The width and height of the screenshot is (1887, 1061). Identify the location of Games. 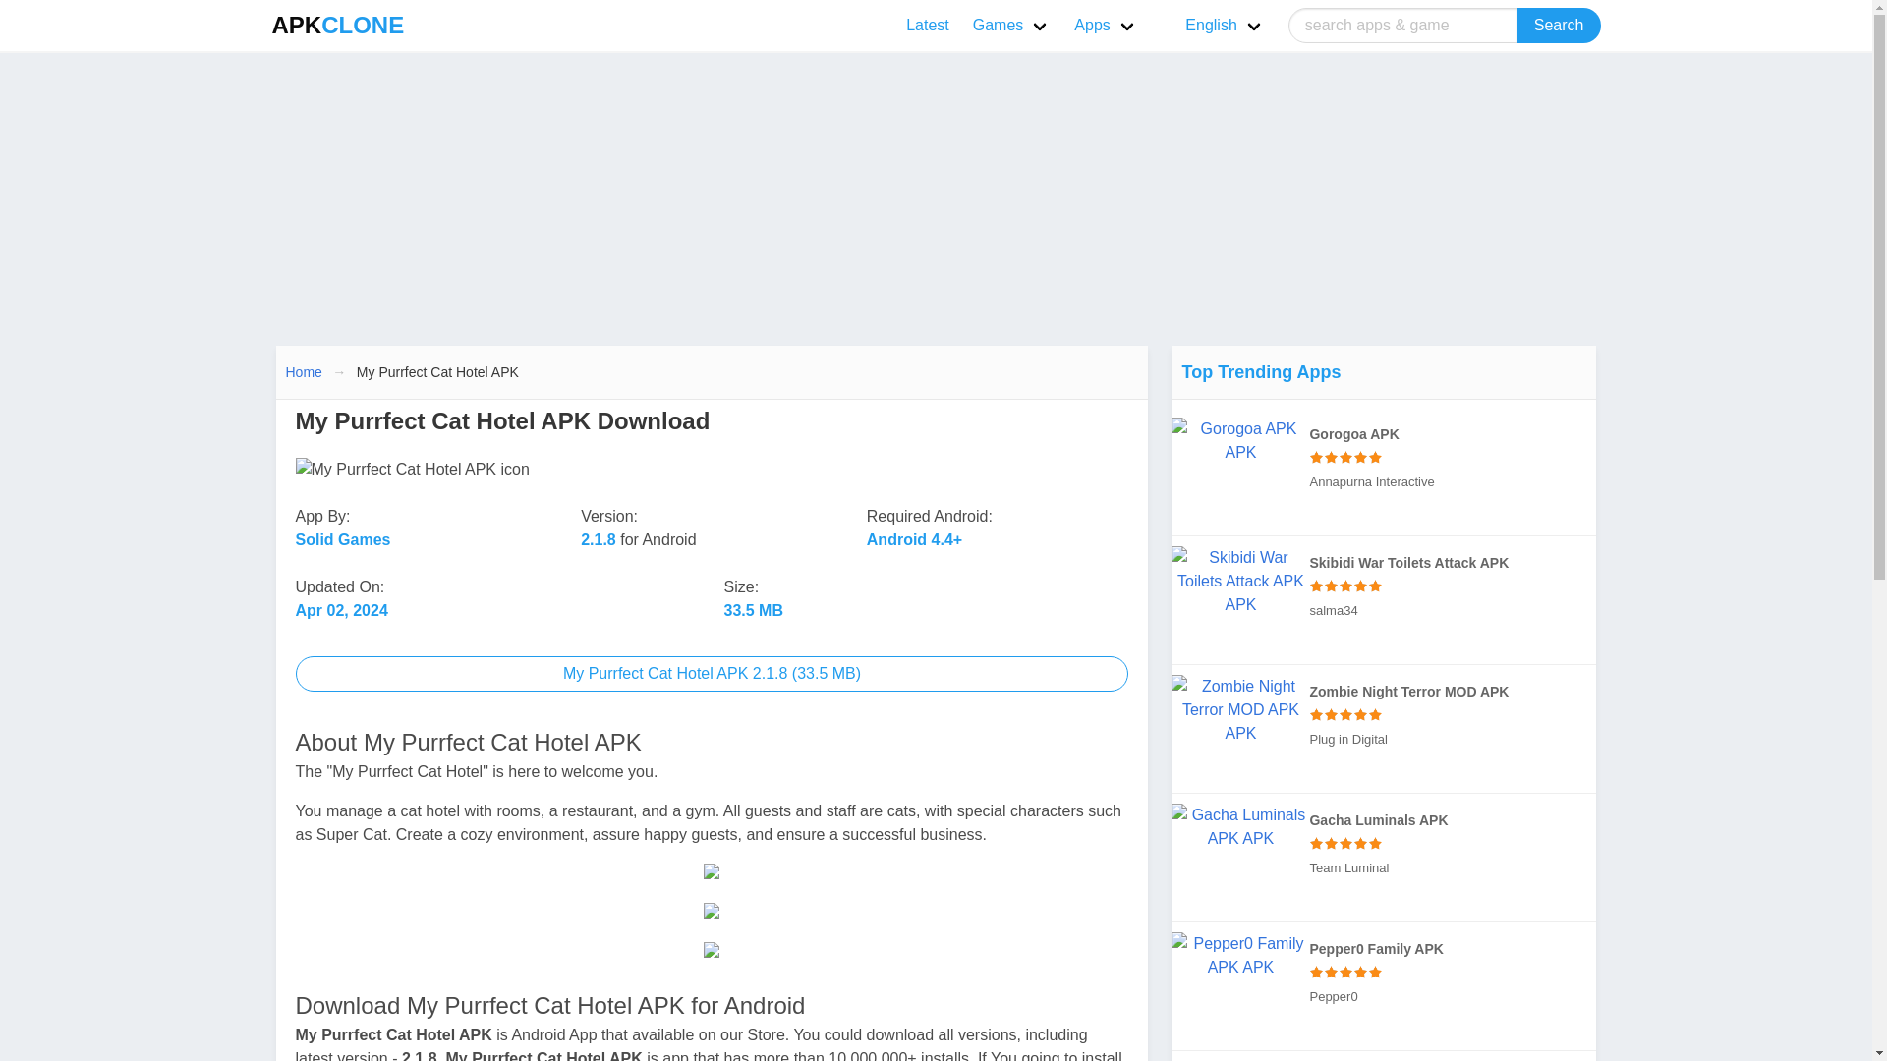
(1012, 26).